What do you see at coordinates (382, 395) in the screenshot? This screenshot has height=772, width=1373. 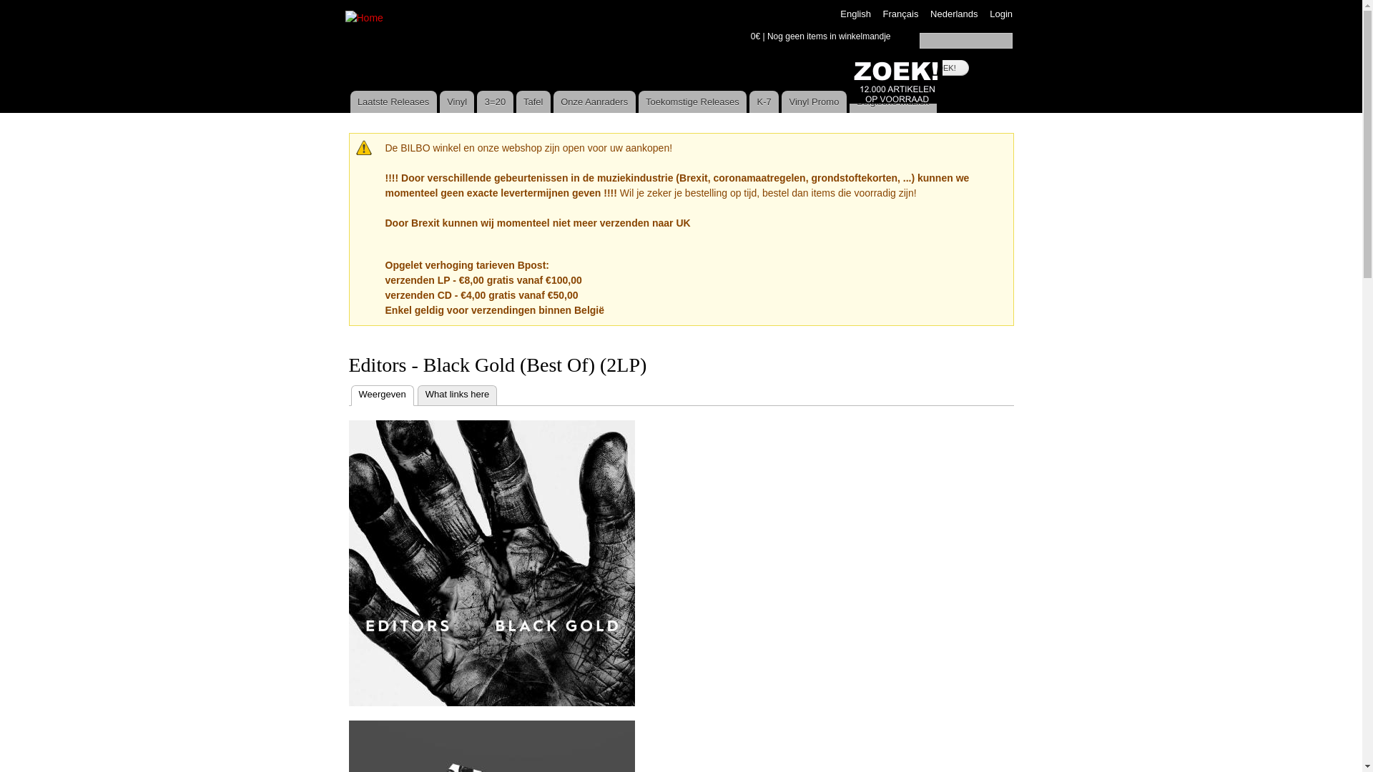 I see `Weergeven
(active tab)` at bounding box center [382, 395].